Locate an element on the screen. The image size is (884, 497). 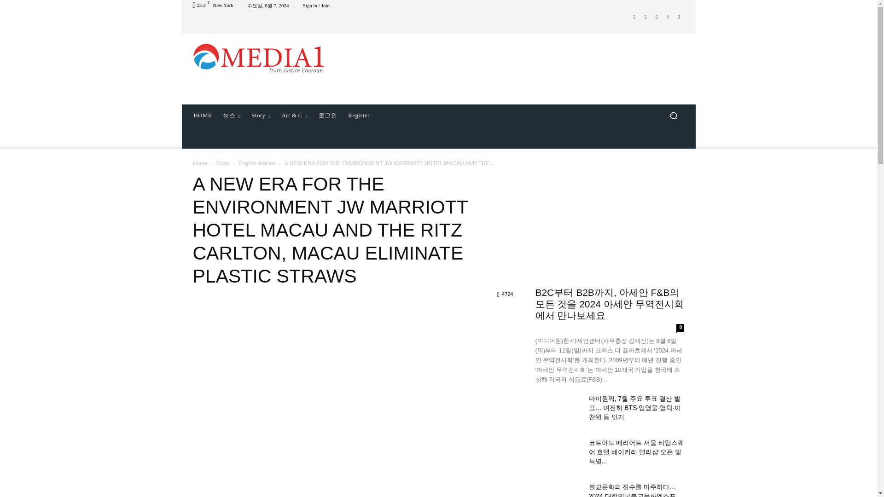
Facebook is located at coordinates (634, 16).